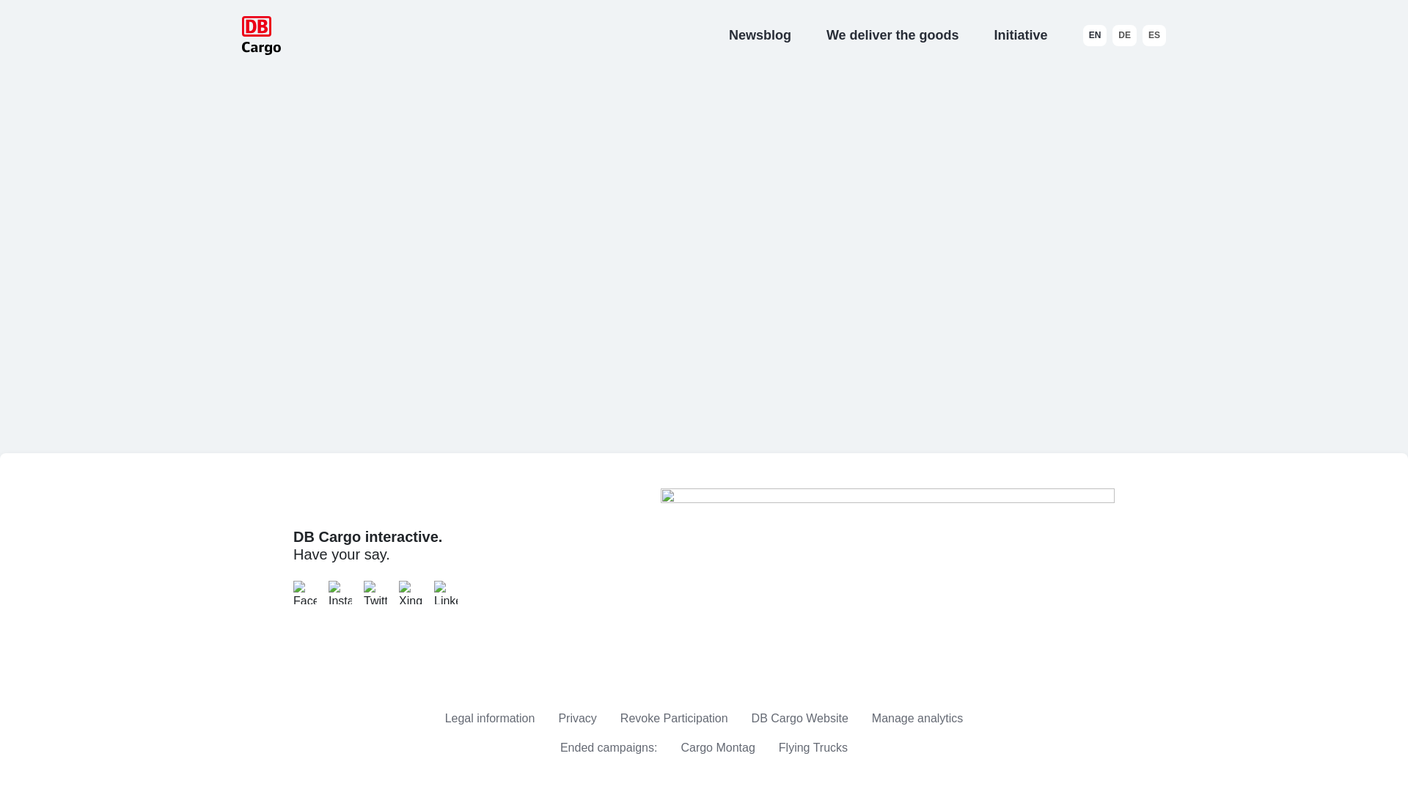 The height and width of the screenshot is (792, 1408). Describe the element at coordinates (813, 747) in the screenshot. I see `Flying Trucks` at that location.